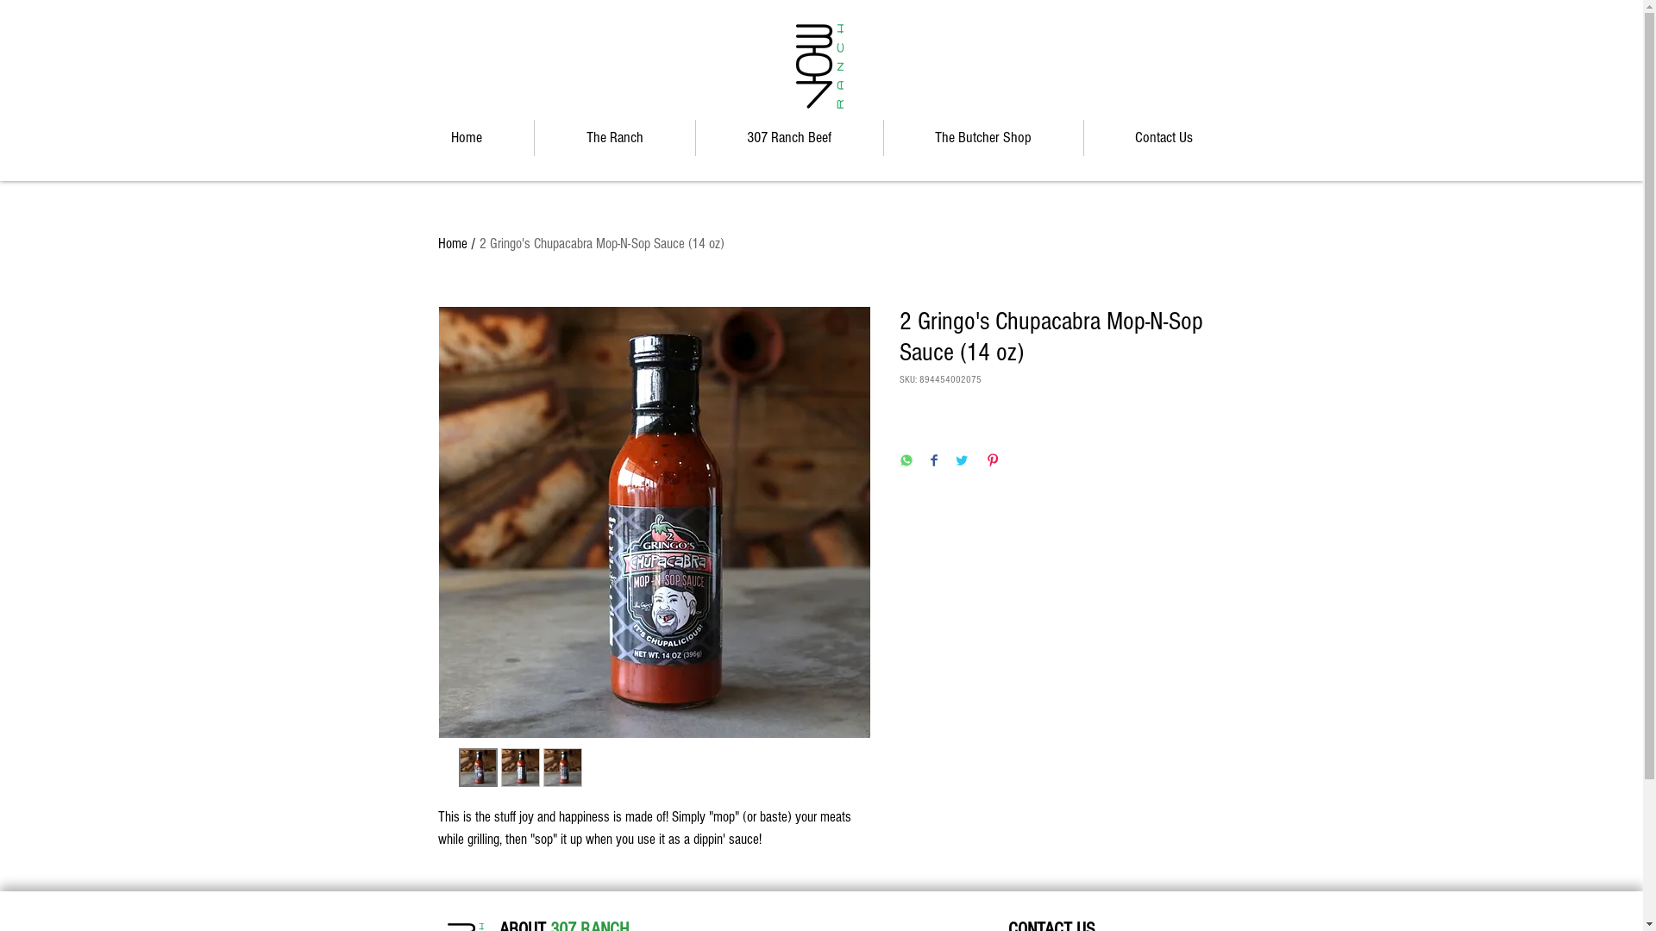 This screenshot has height=931, width=1656. I want to click on Contact Us, so click(1164, 138).